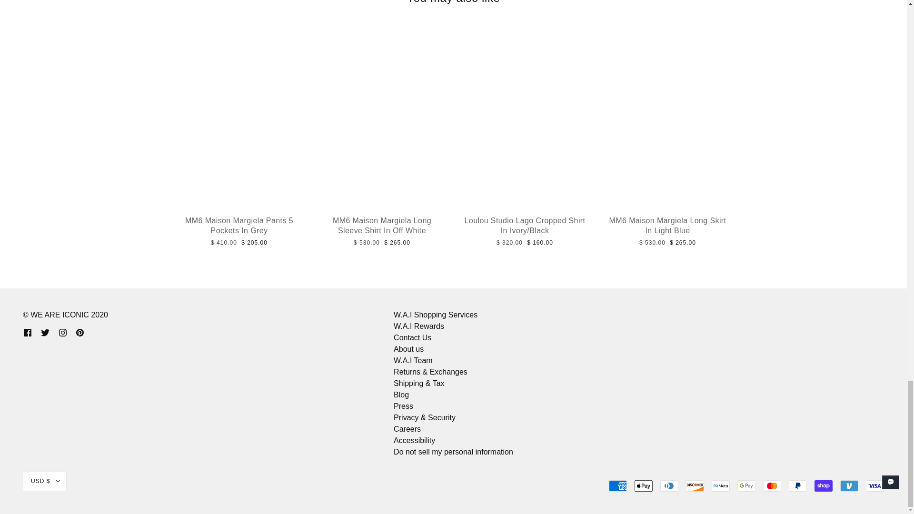 The image size is (914, 514). I want to click on Venmo, so click(849, 485).